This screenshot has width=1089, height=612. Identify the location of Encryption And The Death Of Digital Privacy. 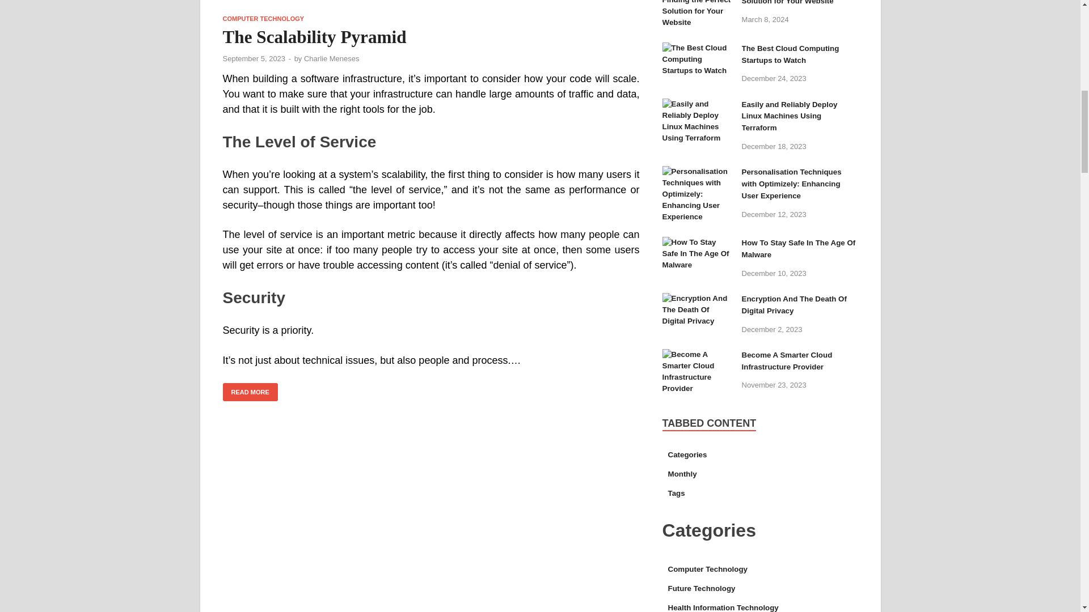
(698, 299).